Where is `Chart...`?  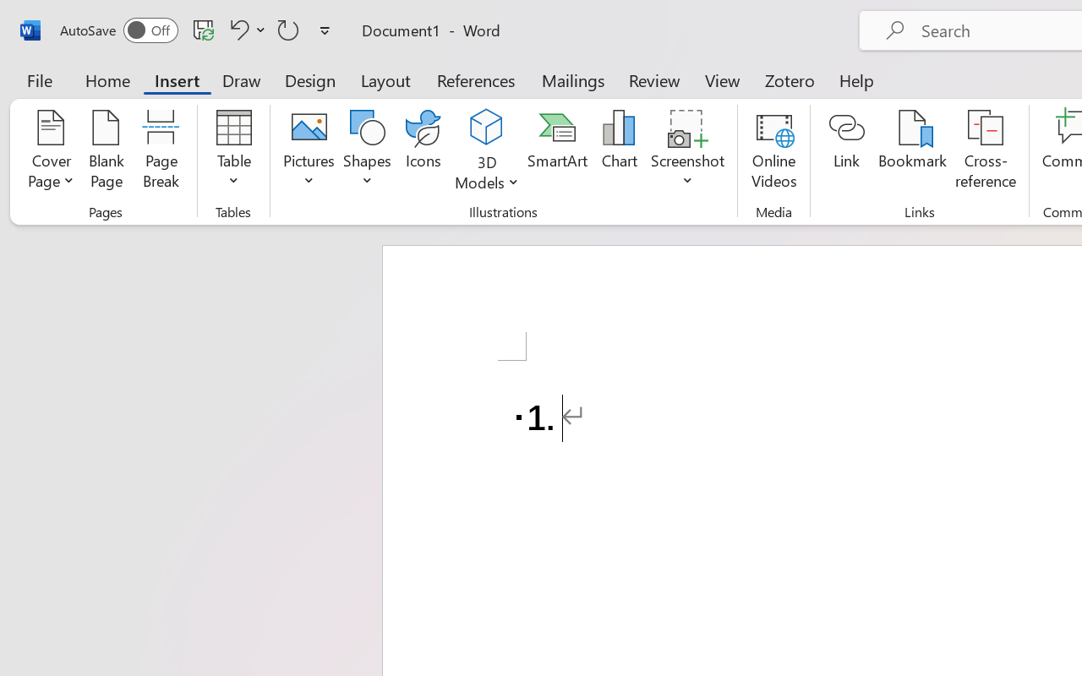 Chart... is located at coordinates (619, 152).